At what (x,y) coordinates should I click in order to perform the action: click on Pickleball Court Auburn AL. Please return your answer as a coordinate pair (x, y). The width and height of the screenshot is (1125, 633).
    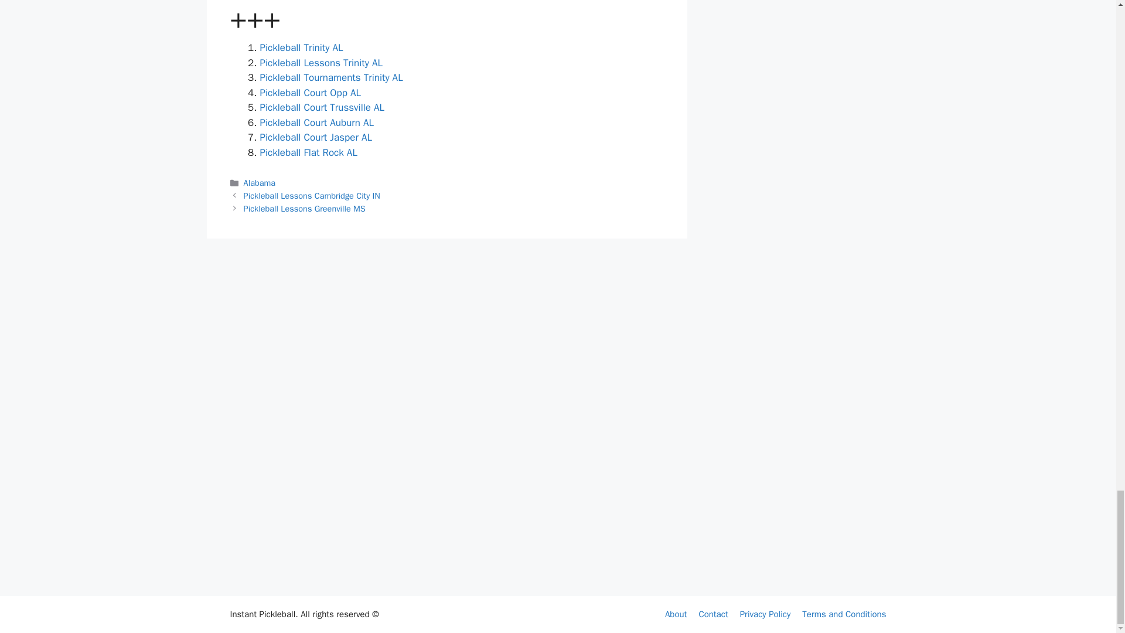
    Looking at the image, I should click on (317, 122).